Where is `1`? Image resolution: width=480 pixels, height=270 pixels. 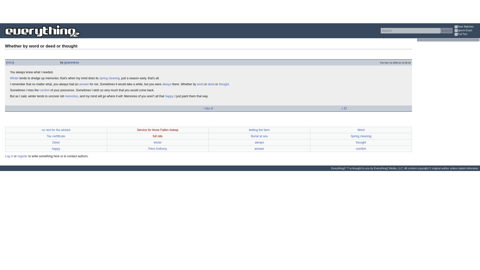 1 is located at coordinates (456, 27).